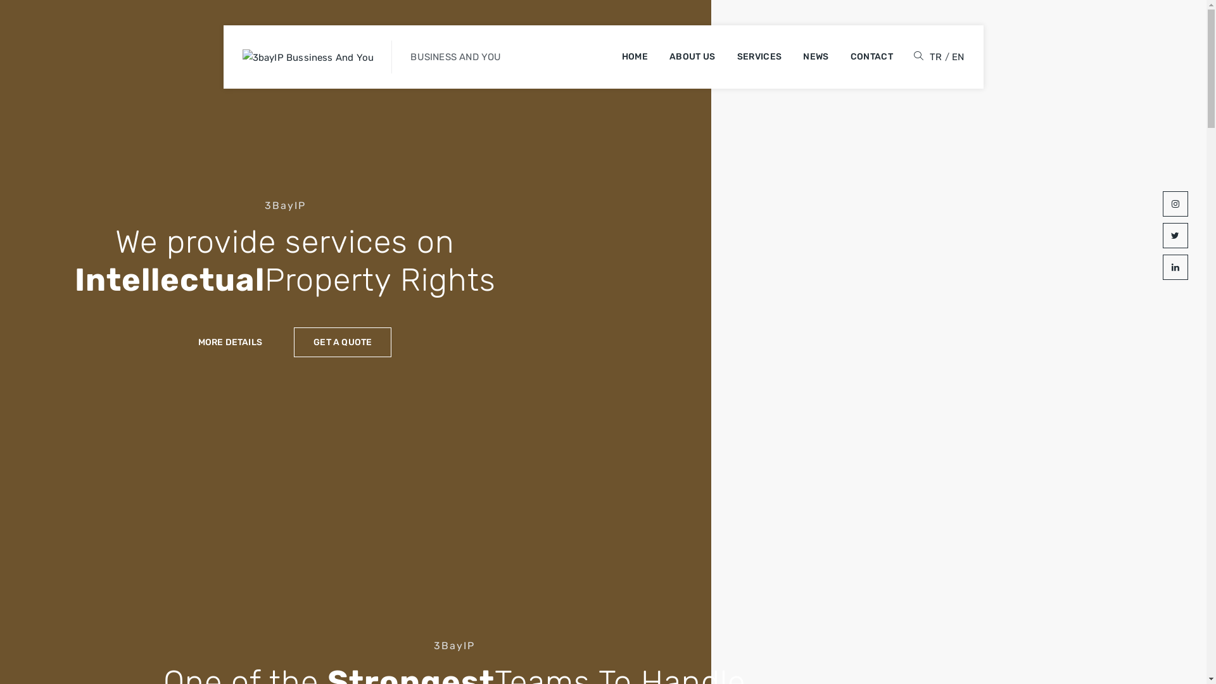  I want to click on MORE DETAILS, so click(231, 342).